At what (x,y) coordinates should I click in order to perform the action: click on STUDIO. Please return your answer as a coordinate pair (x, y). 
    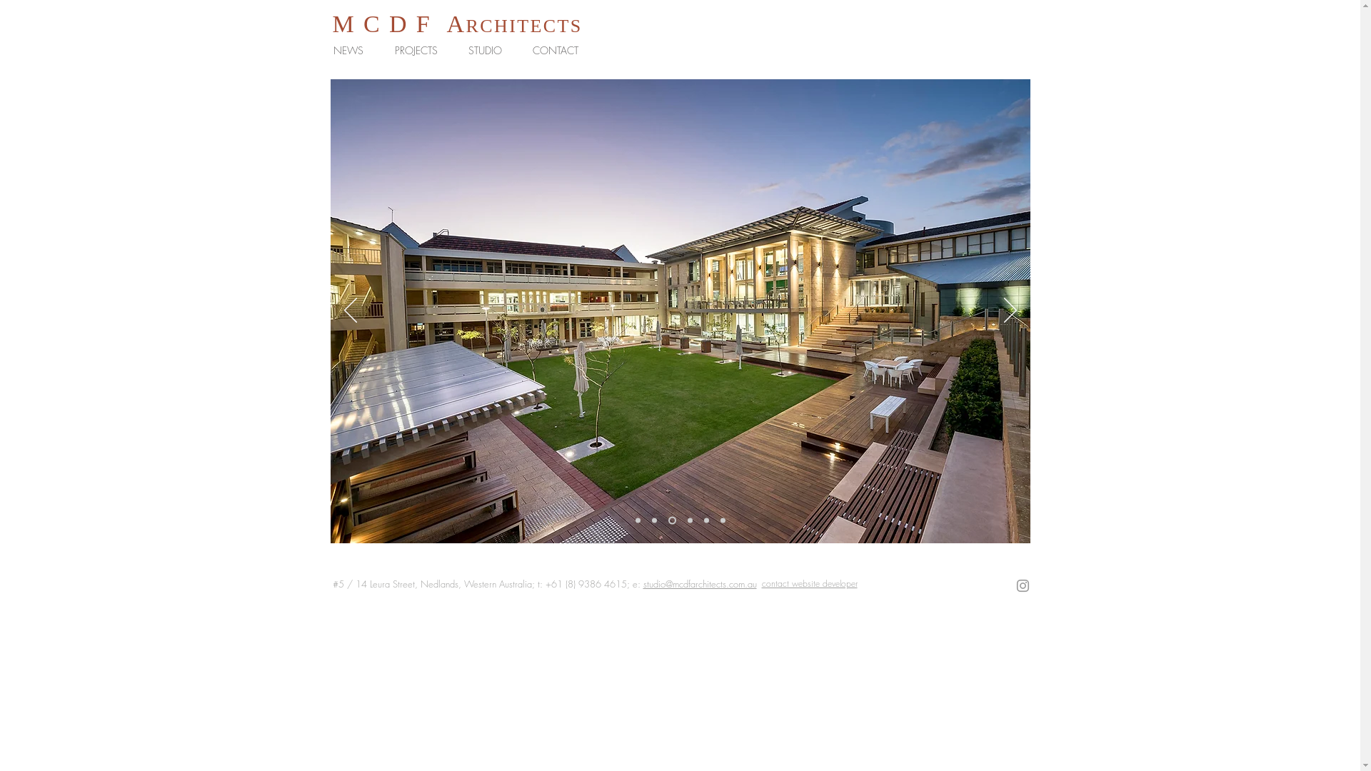
    Looking at the image, I should click on (489, 51).